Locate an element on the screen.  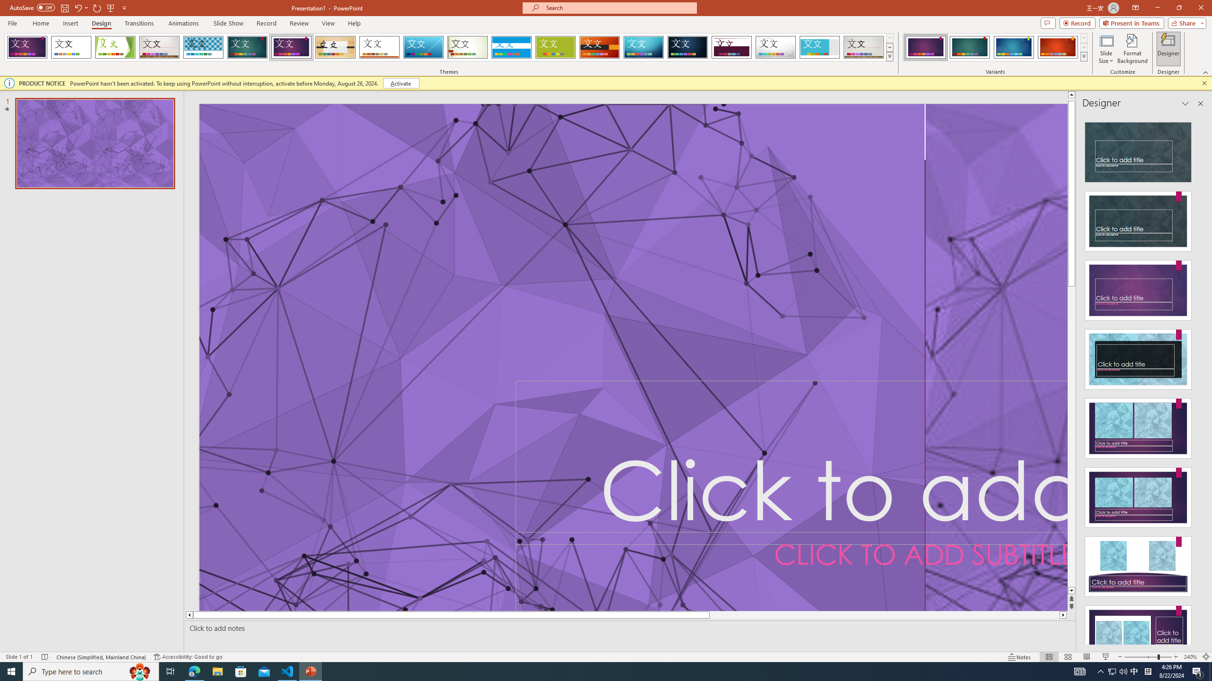
Office Theme is located at coordinates (71, 47).